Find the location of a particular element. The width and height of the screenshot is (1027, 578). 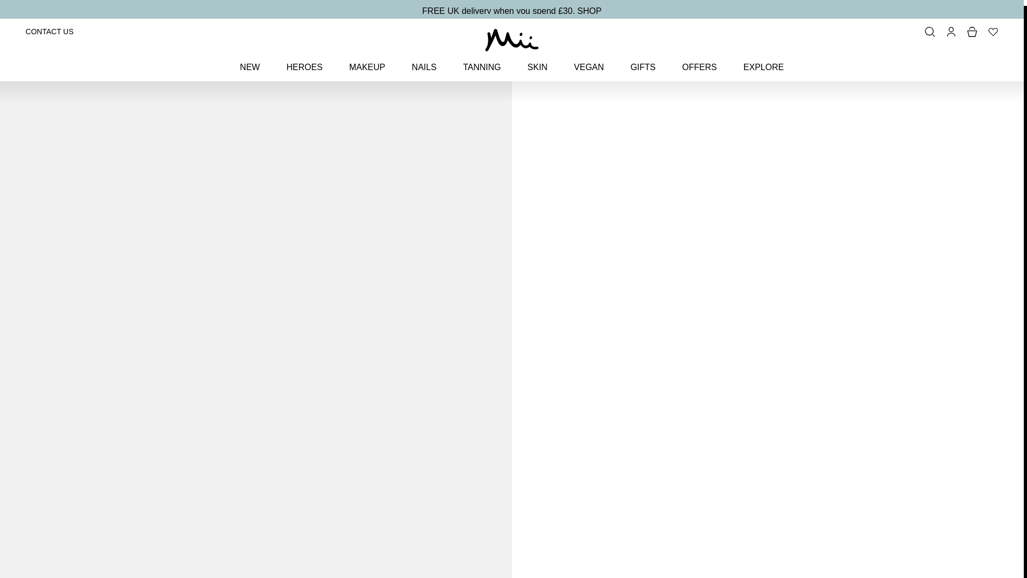

CONTACT US is located at coordinates (50, 26).